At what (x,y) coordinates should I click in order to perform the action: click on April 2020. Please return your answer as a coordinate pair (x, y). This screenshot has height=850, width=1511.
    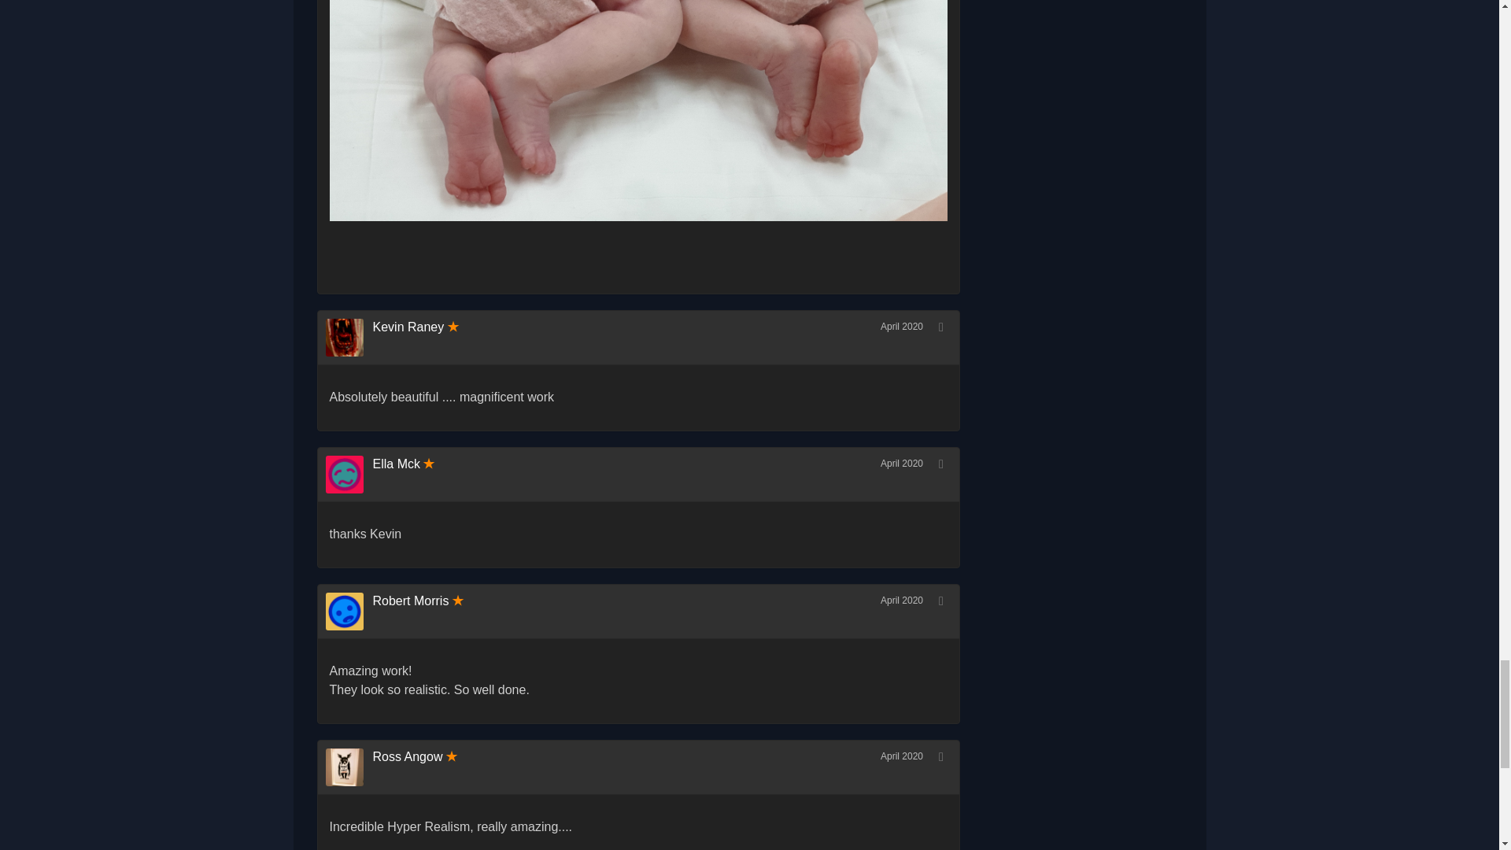
    Looking at the image, I should click on (902, 601).